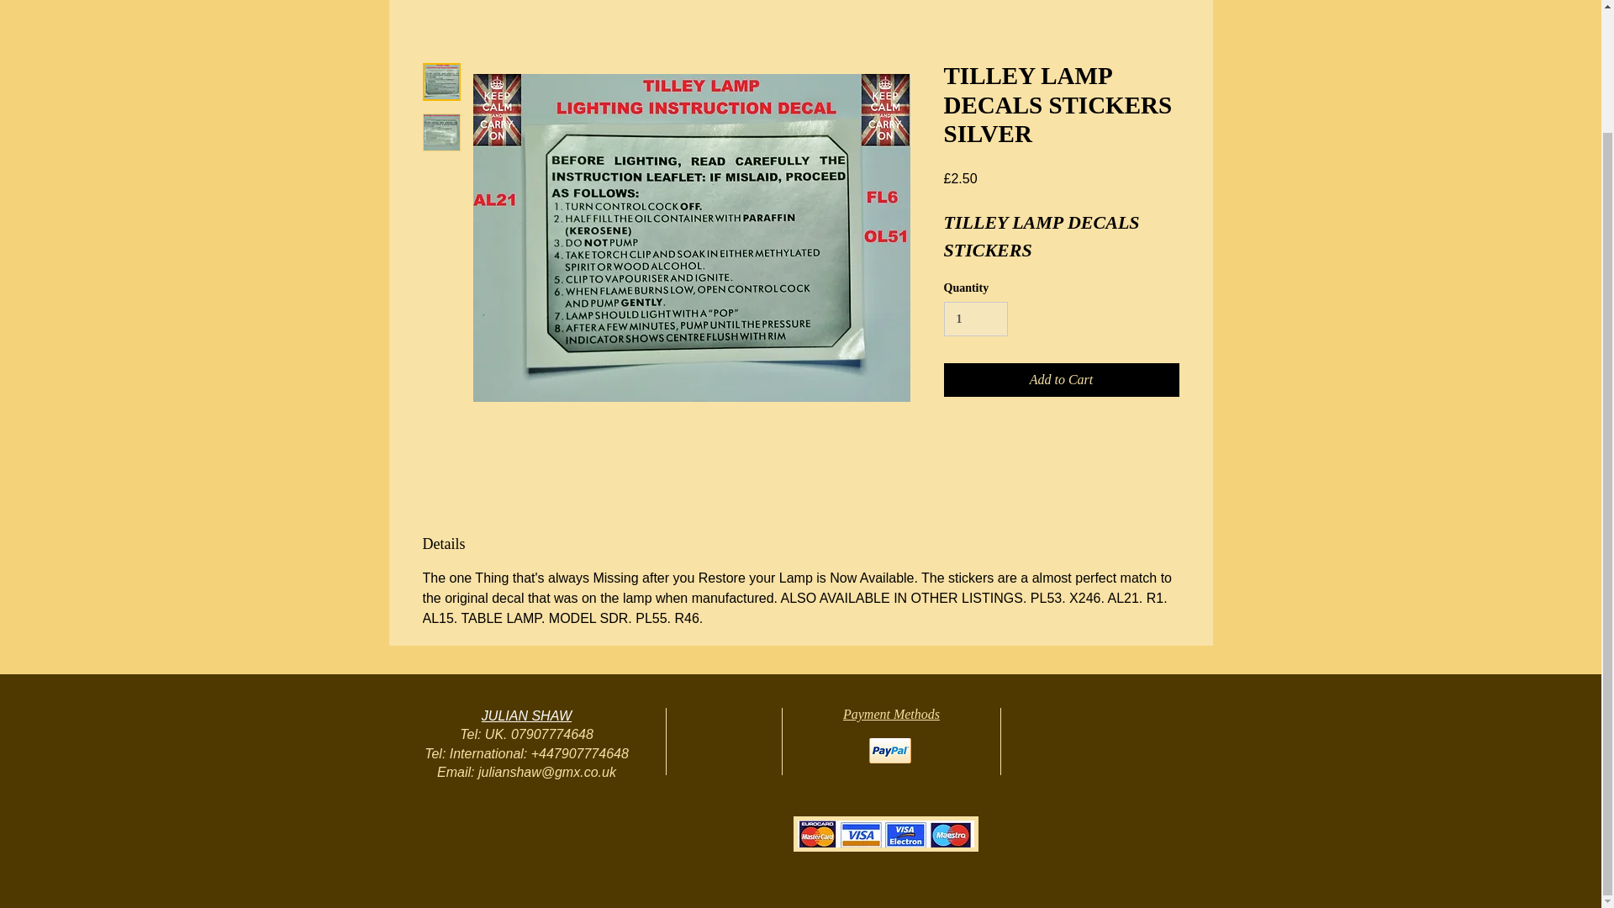  I want to click on Add to Cart, so click(1060, 380).